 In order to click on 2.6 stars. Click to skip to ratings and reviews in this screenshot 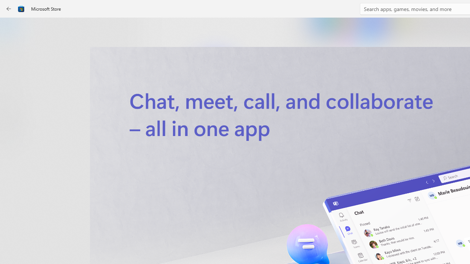, I will do `click(199, 199)`.